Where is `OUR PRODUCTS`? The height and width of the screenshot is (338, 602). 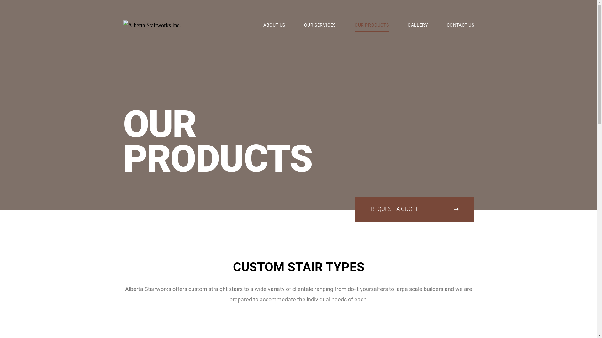 OUR PRODUCTS is located at coordinates (372, 25).